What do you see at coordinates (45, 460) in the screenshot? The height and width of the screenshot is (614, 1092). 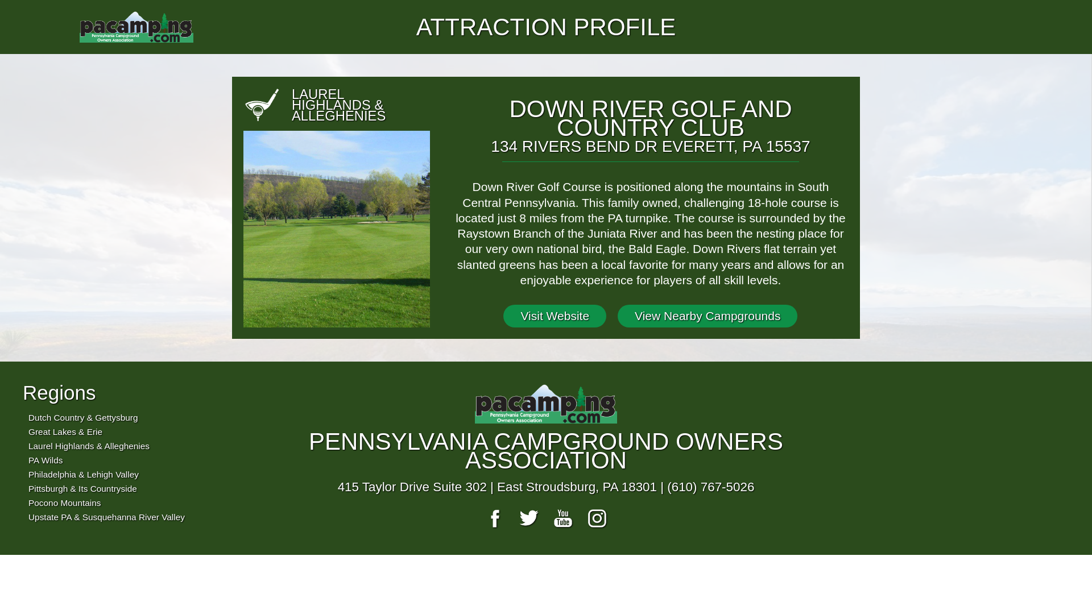 I see `PA Wilds` at bounding box center [45, 460].